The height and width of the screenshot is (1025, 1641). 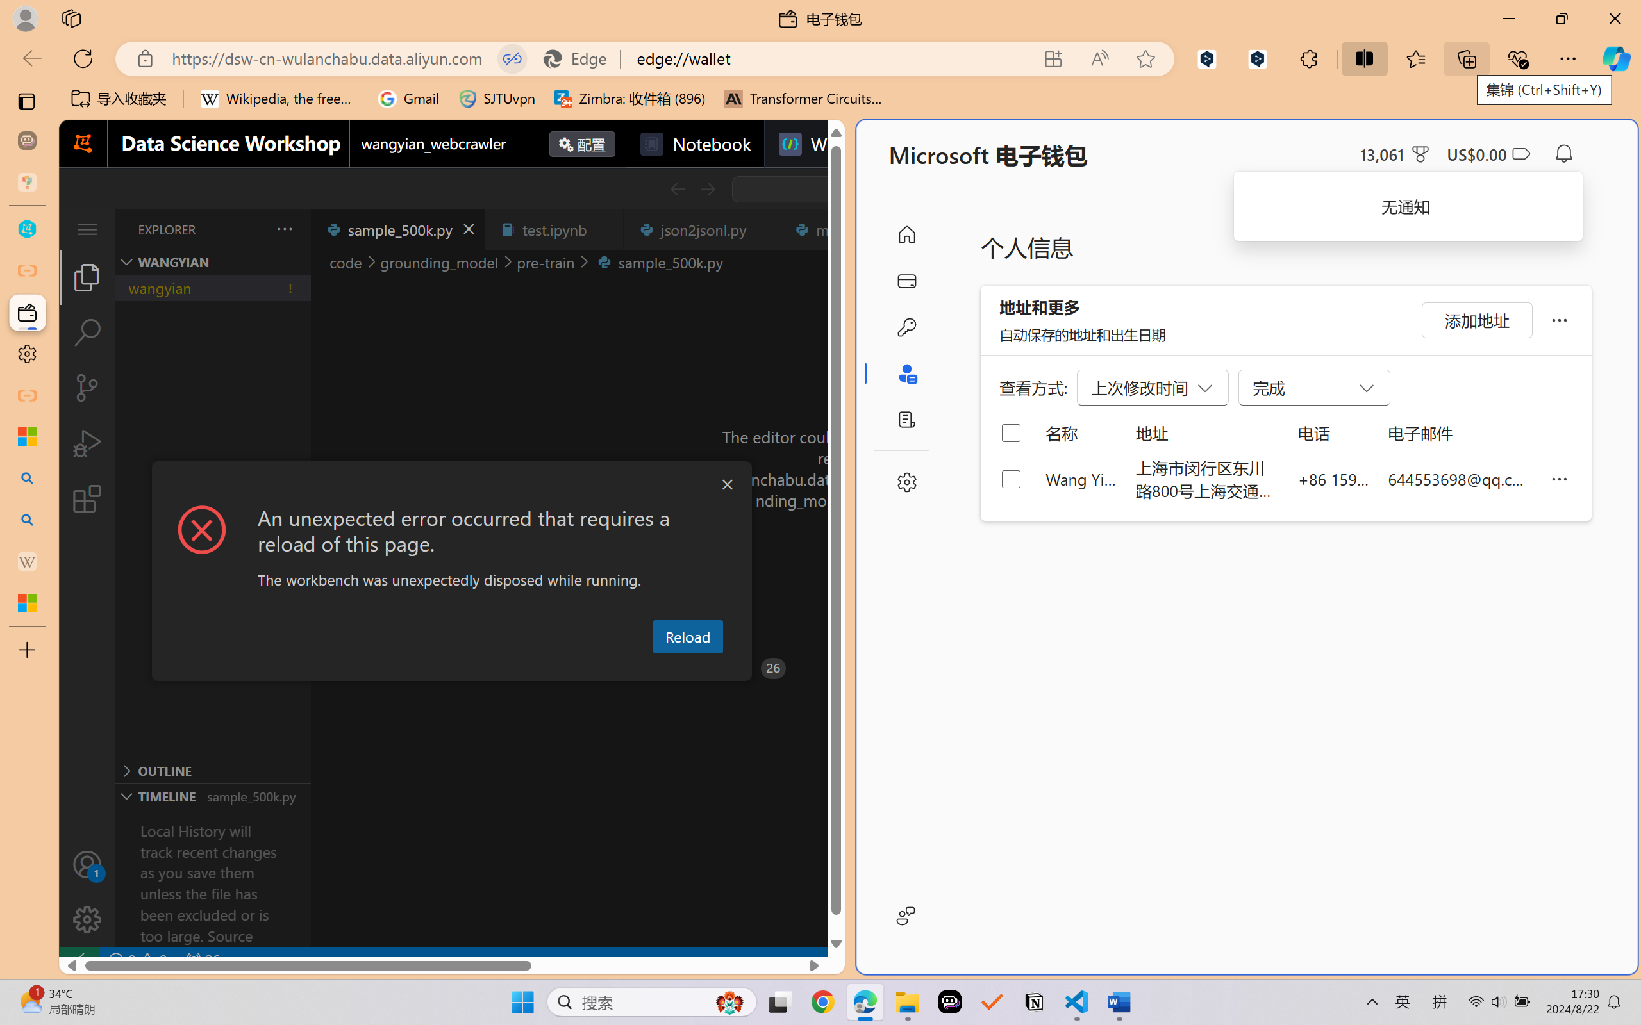 I want to click on Source Control (Ctrl+Shift+G), so click(x=87, y=388).